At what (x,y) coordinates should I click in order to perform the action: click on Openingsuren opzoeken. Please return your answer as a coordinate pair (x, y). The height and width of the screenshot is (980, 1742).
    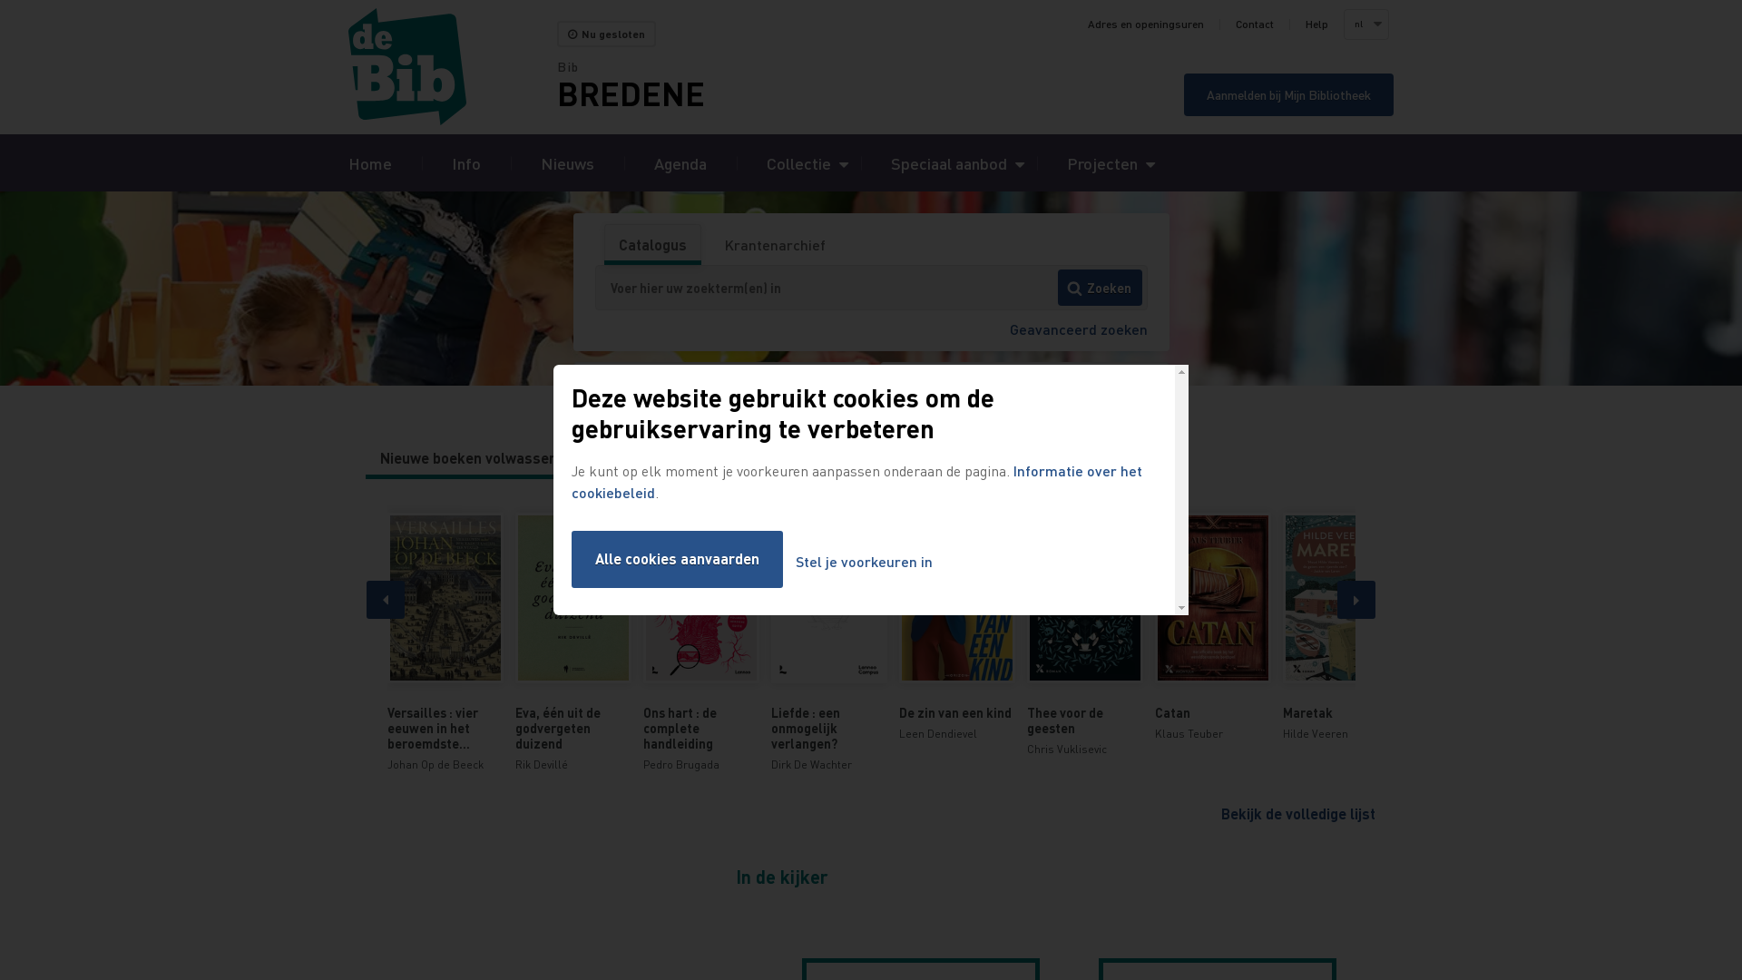
    Looking at the image, I should click on (1025, 385).